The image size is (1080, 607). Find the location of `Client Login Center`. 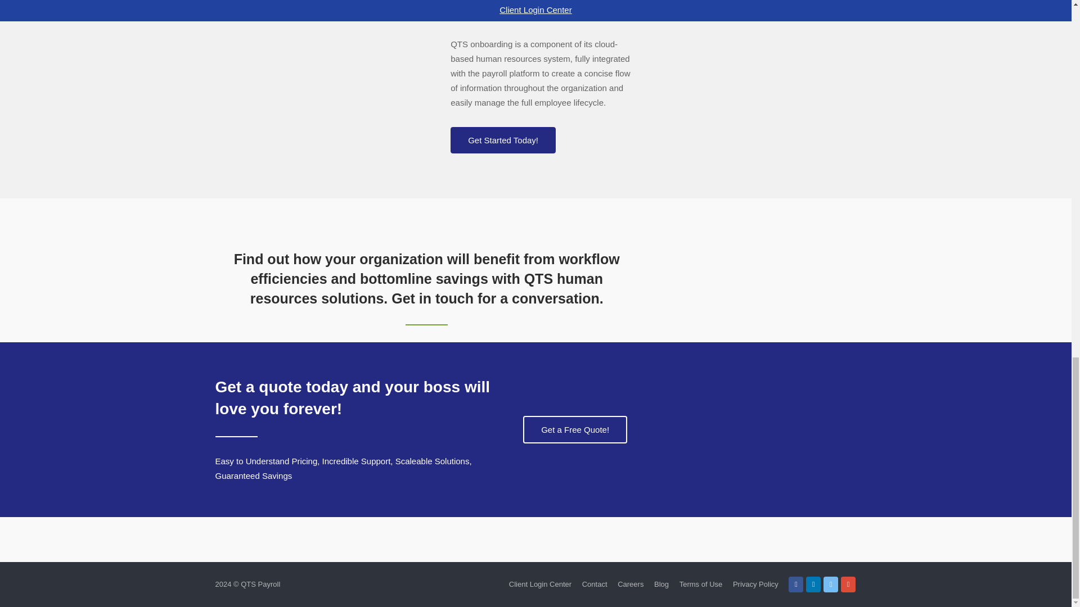

Client Login Center is located at coordinates (540, 584).